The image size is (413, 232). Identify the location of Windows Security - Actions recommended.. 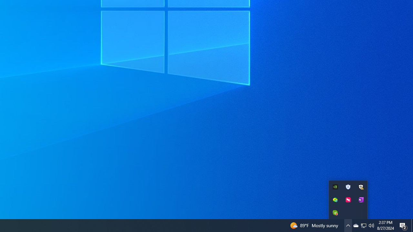
(361, 187).